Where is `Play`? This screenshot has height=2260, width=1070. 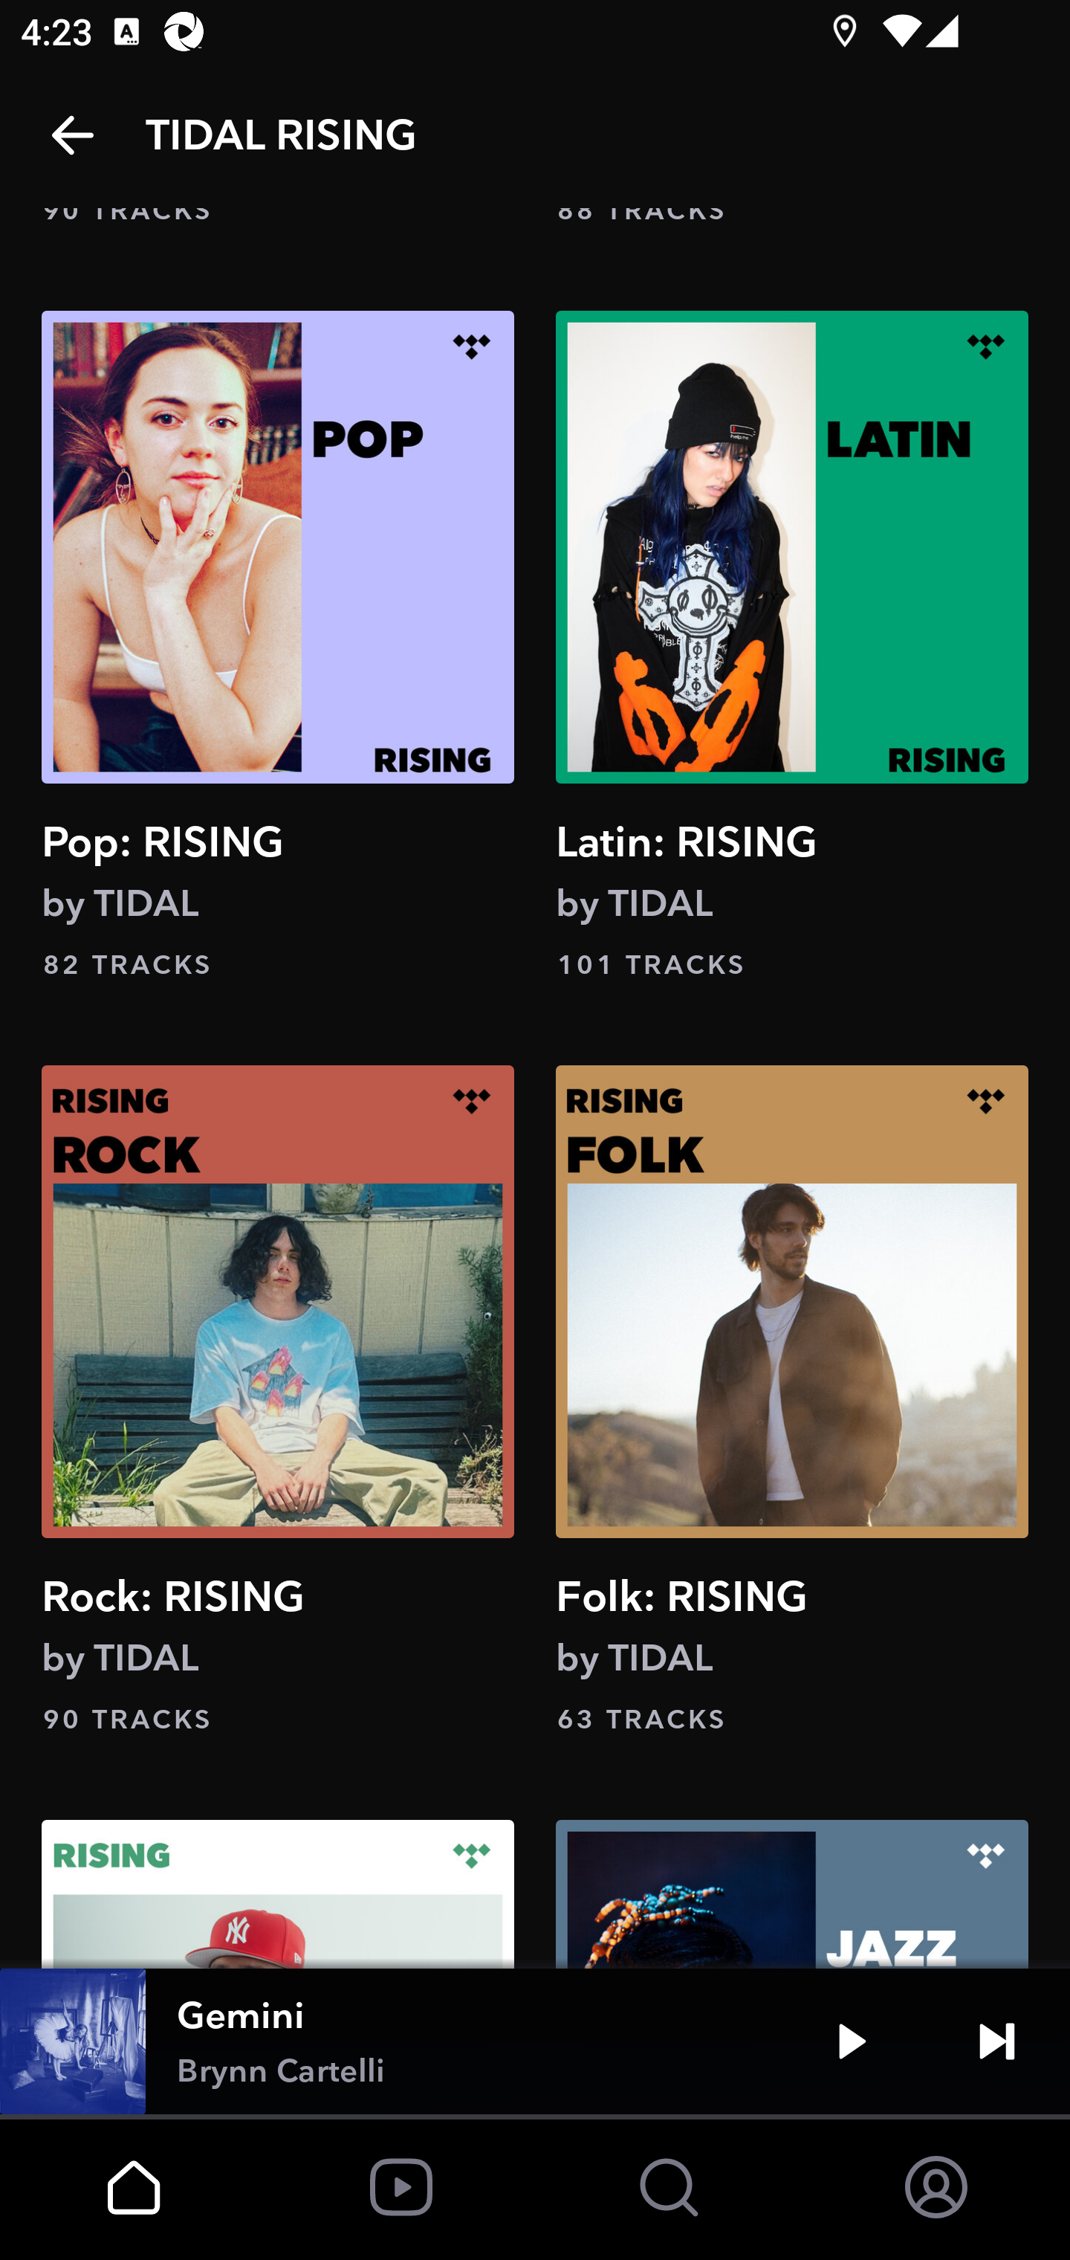 Play is located at coordinates (852, 2041).